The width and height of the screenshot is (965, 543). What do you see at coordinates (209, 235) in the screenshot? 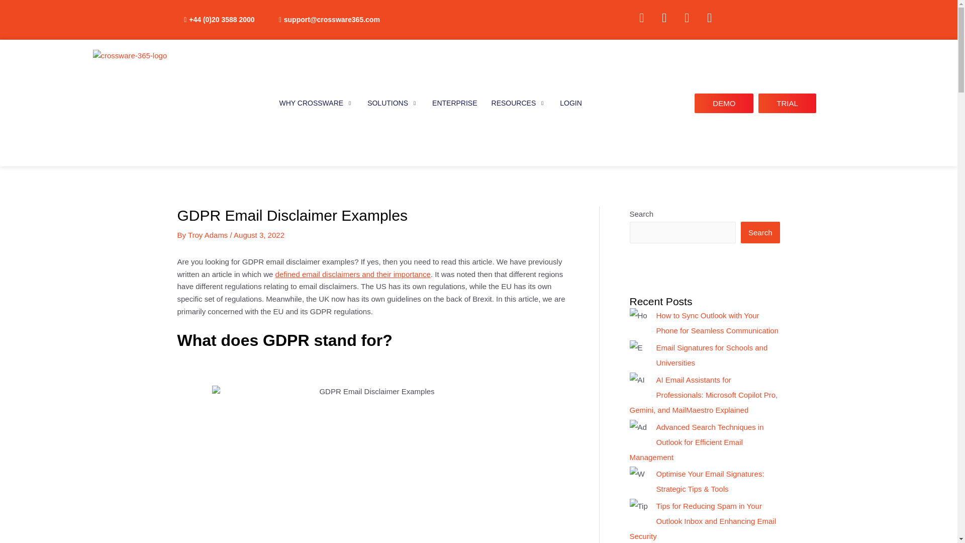
I see `View all posts by Troy Adams` at bounding box center [209, 235].